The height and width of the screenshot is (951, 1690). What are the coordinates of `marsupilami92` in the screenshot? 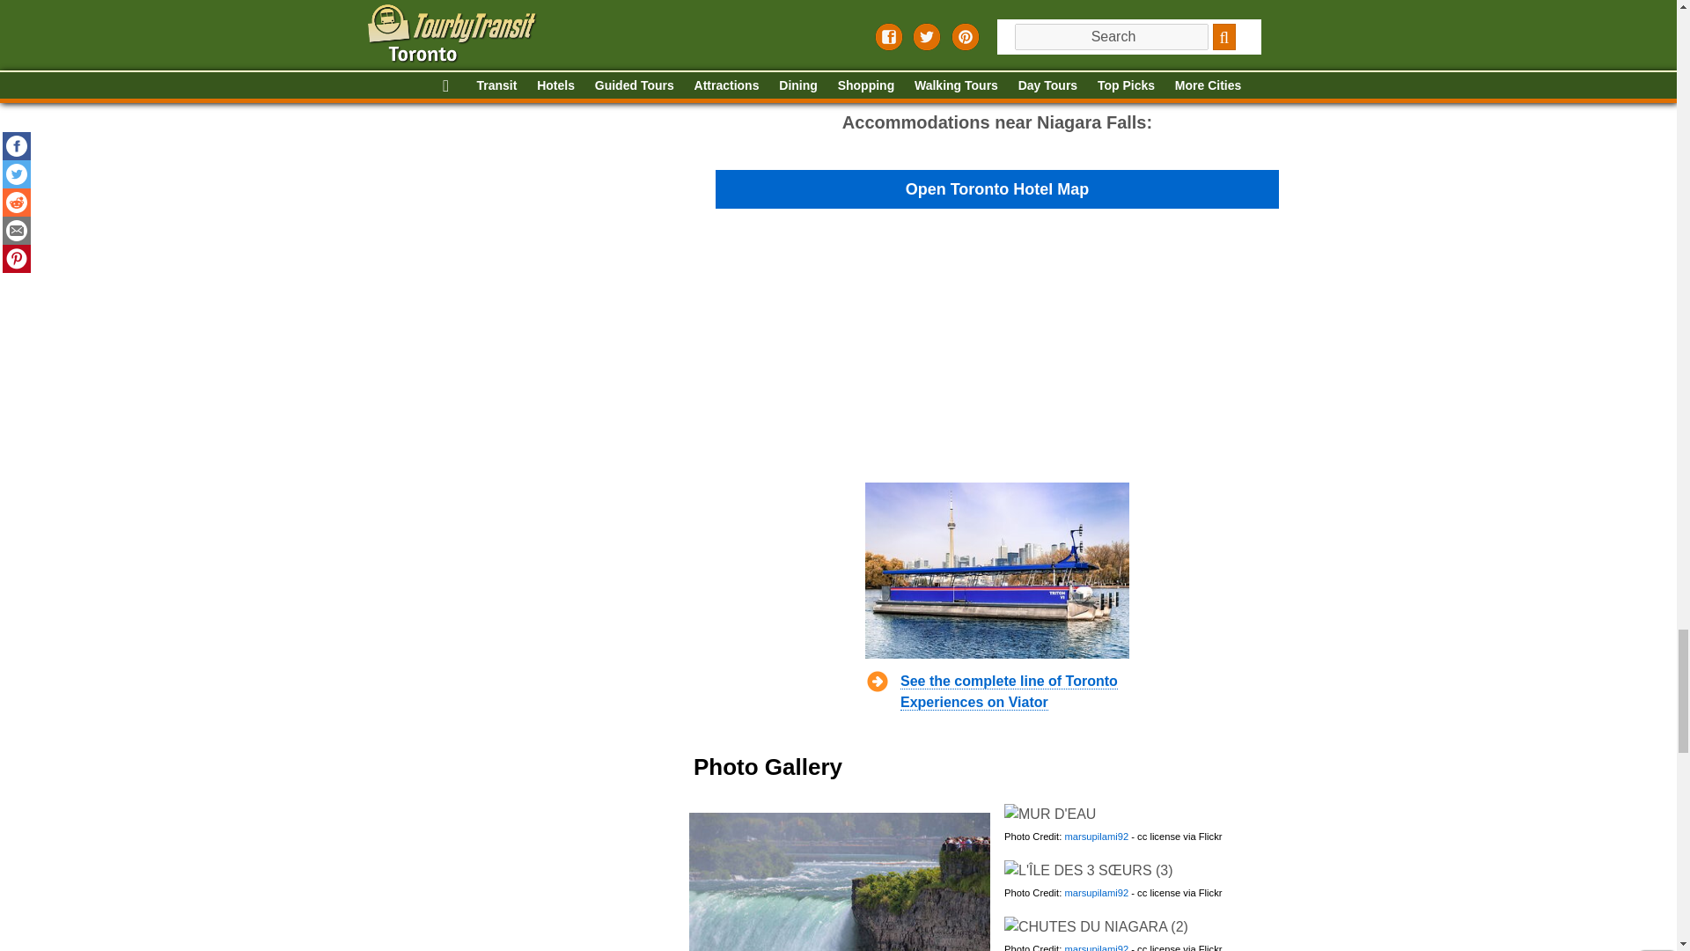 It's located at (1097, 836).